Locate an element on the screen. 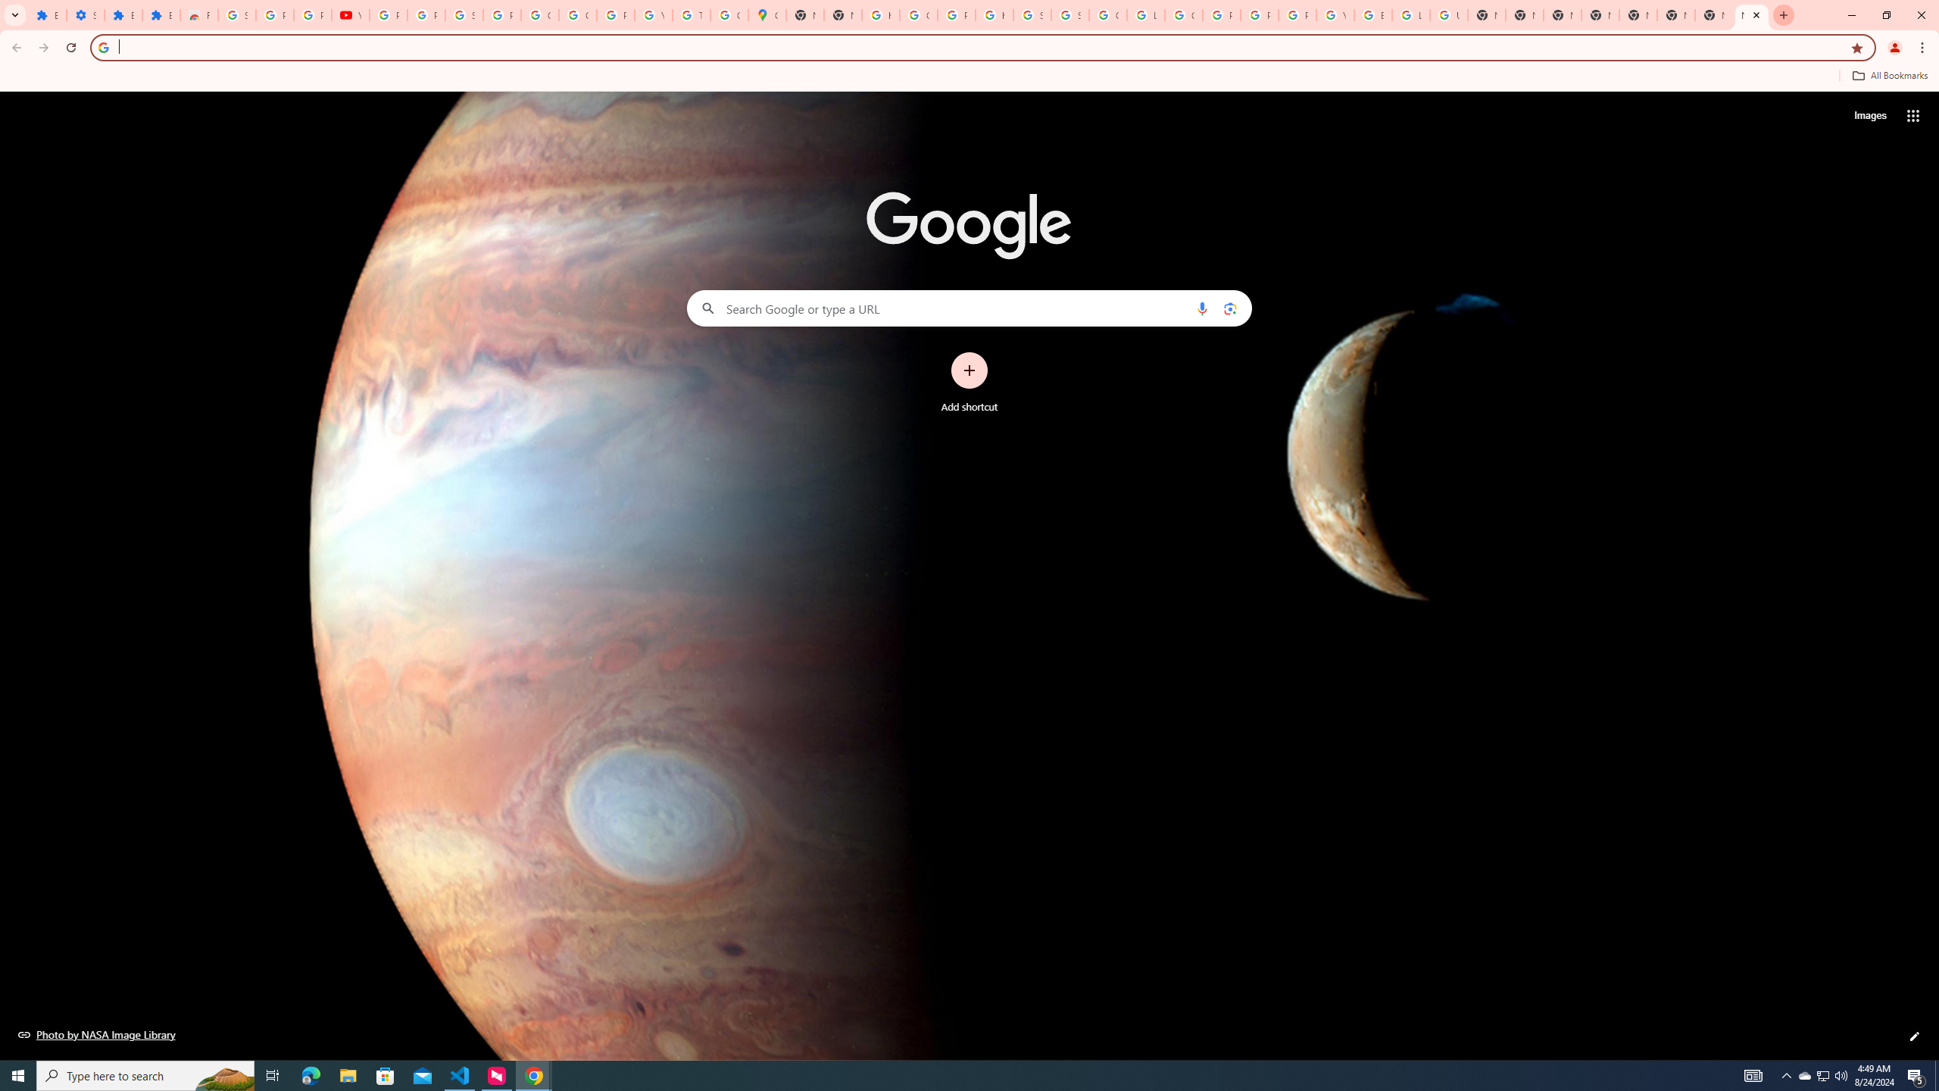  Extensions is located at coordinates (123, 15).